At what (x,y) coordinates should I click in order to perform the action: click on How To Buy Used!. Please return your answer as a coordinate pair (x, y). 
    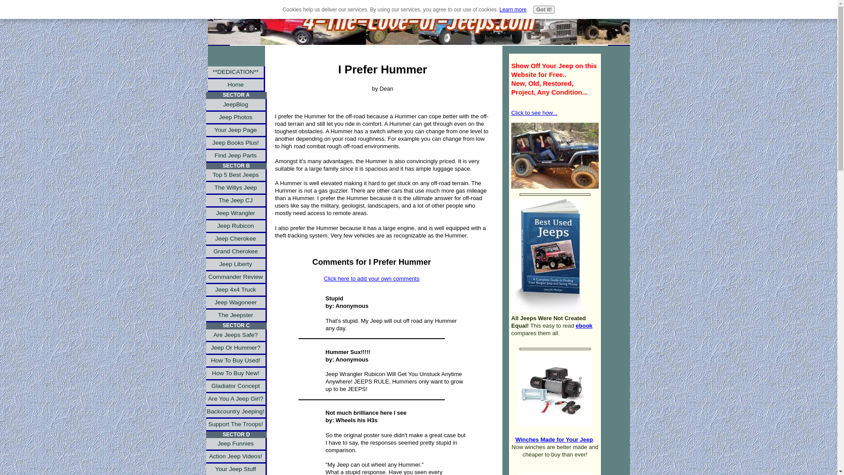
    Looking at the image, I should click on (236, 361).